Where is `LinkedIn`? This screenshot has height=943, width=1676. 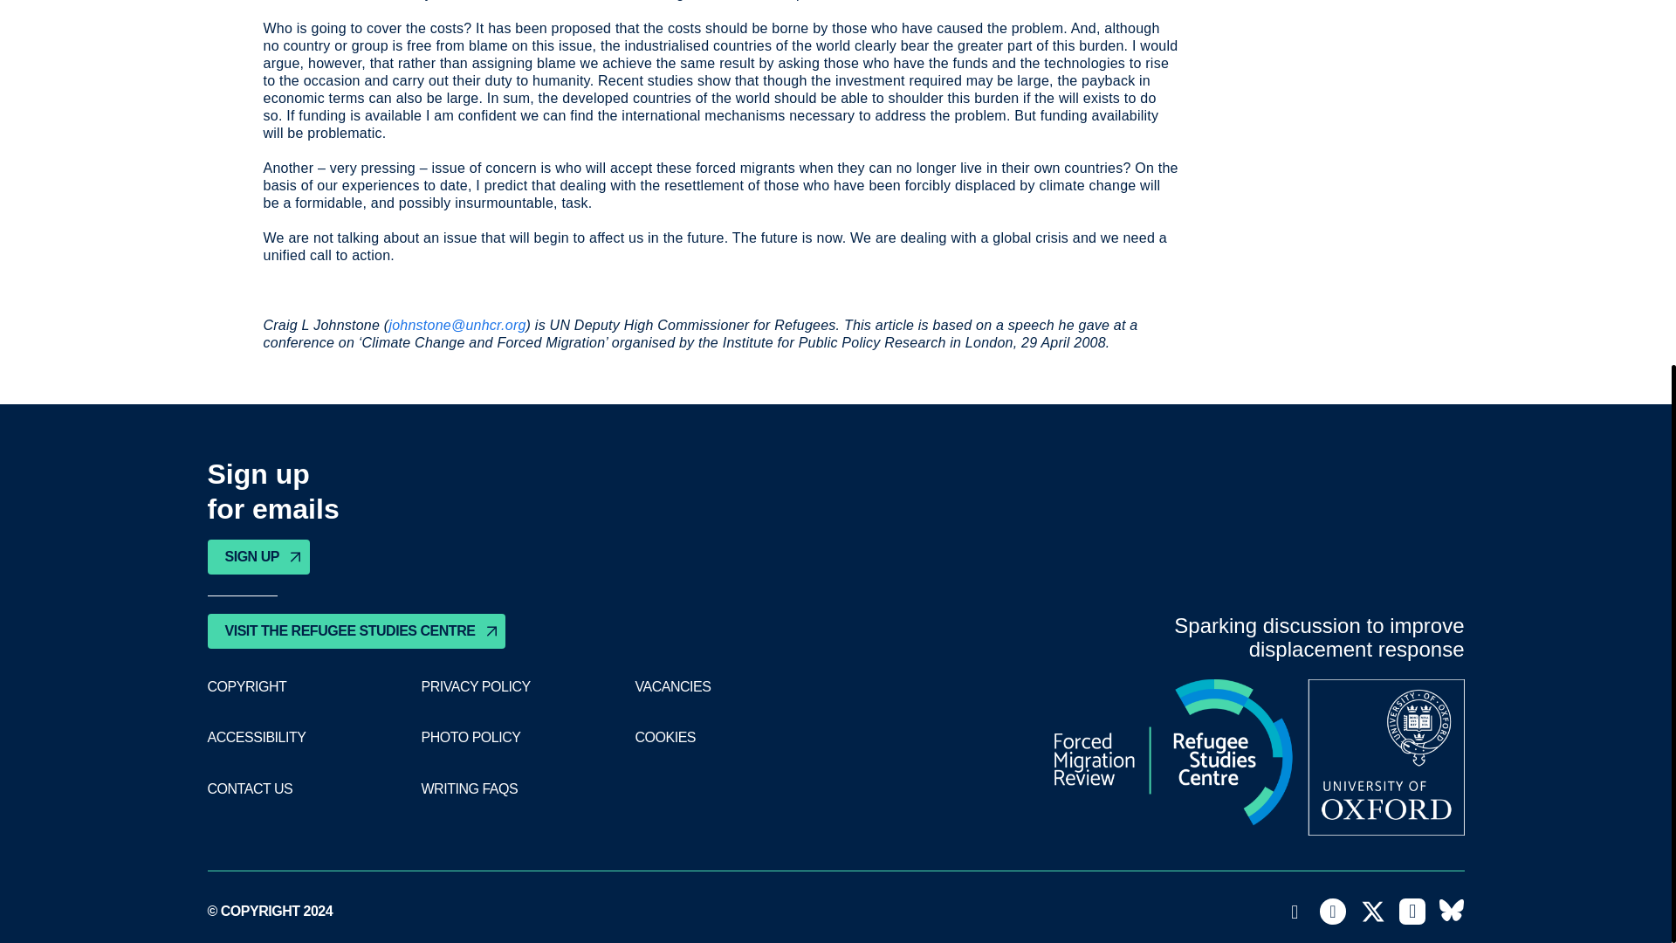
LinkedIn is located at coordinates (1412, 912).